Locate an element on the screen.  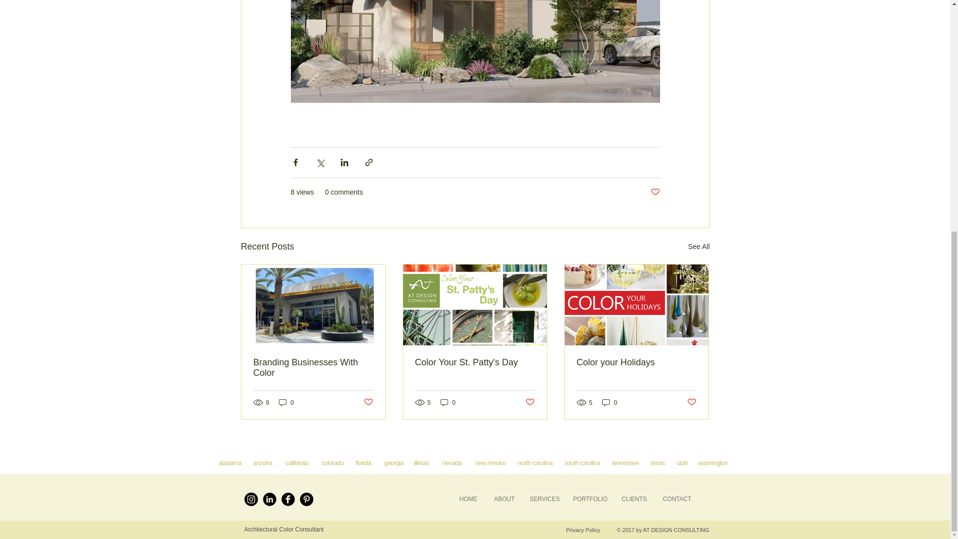
SERVICES is located at coordinates (543, 499).